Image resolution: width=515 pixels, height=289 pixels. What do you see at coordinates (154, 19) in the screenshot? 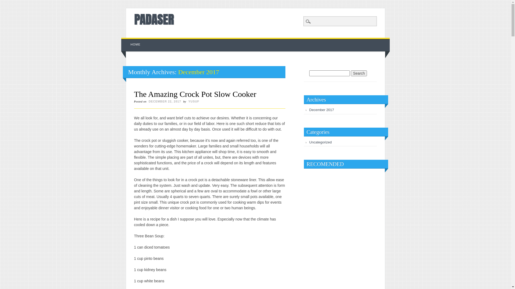
I see `PADASER` at bounding box center [154, 19].